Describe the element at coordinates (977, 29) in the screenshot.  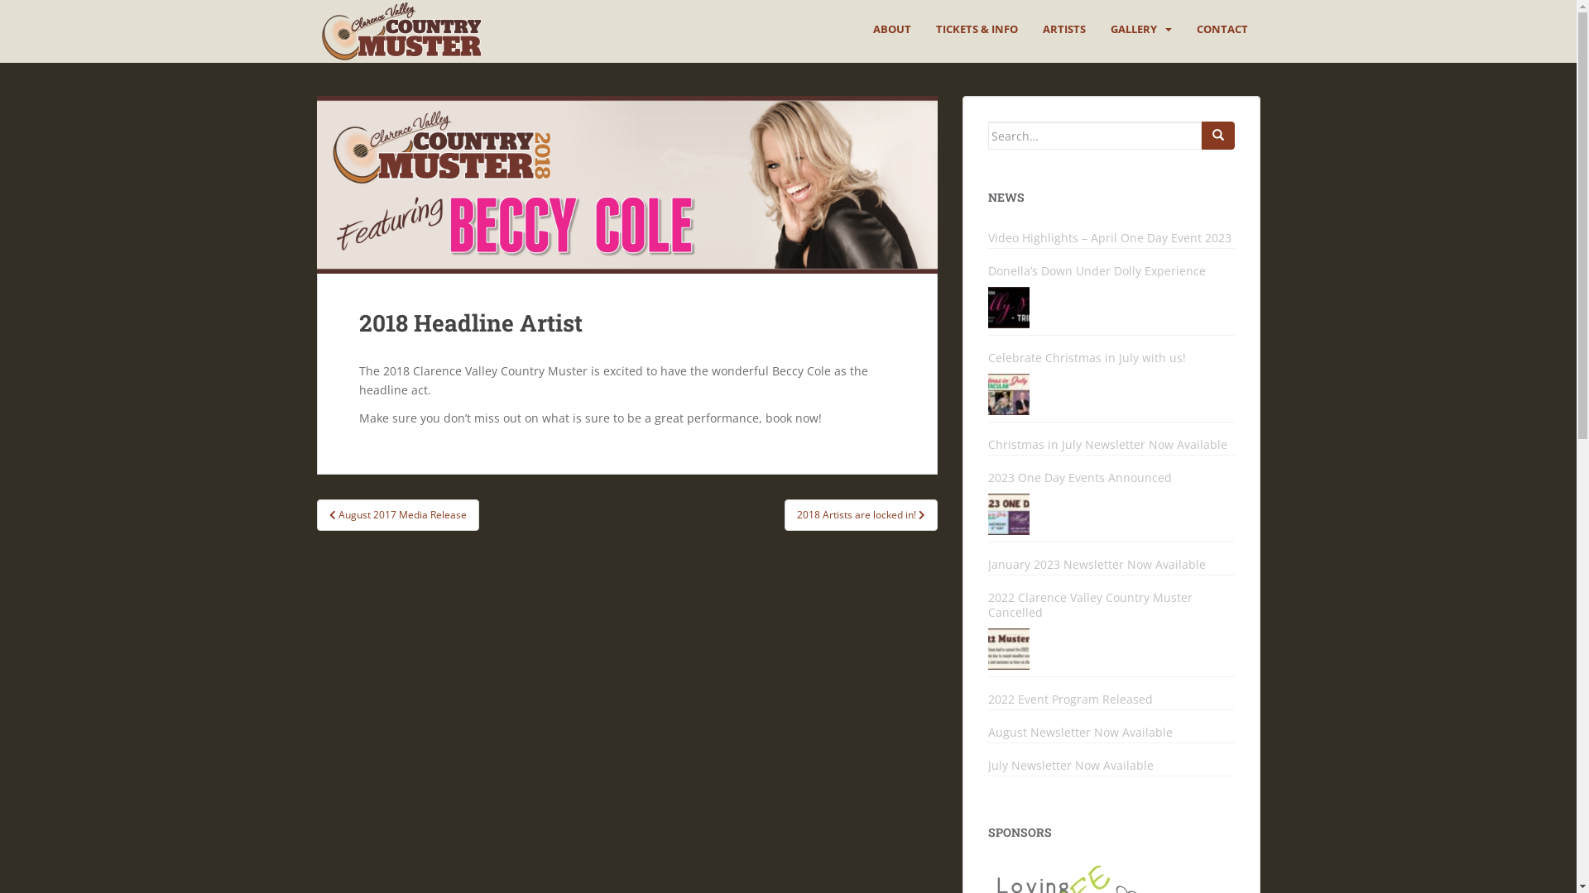
I see `TICKETS & INFO` at that location.